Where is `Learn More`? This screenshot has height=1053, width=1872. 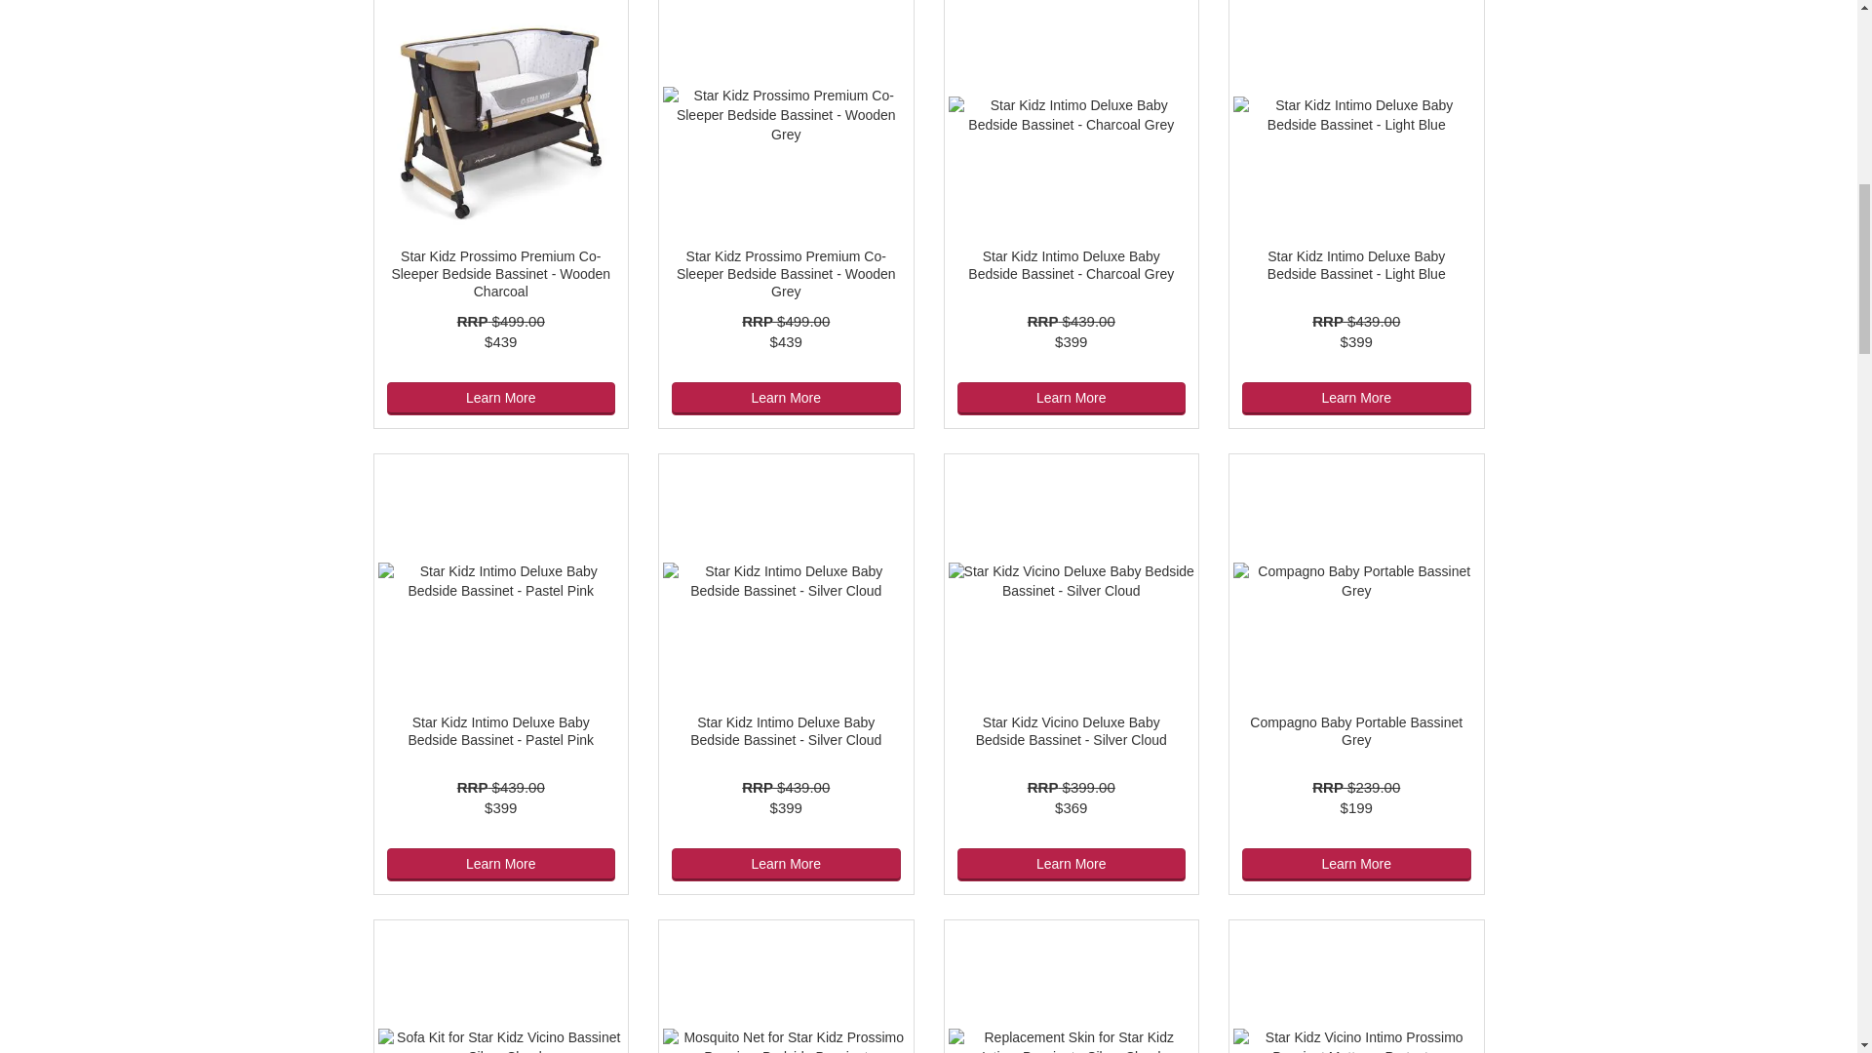 Learn More is located at coordinates (1357, 398).